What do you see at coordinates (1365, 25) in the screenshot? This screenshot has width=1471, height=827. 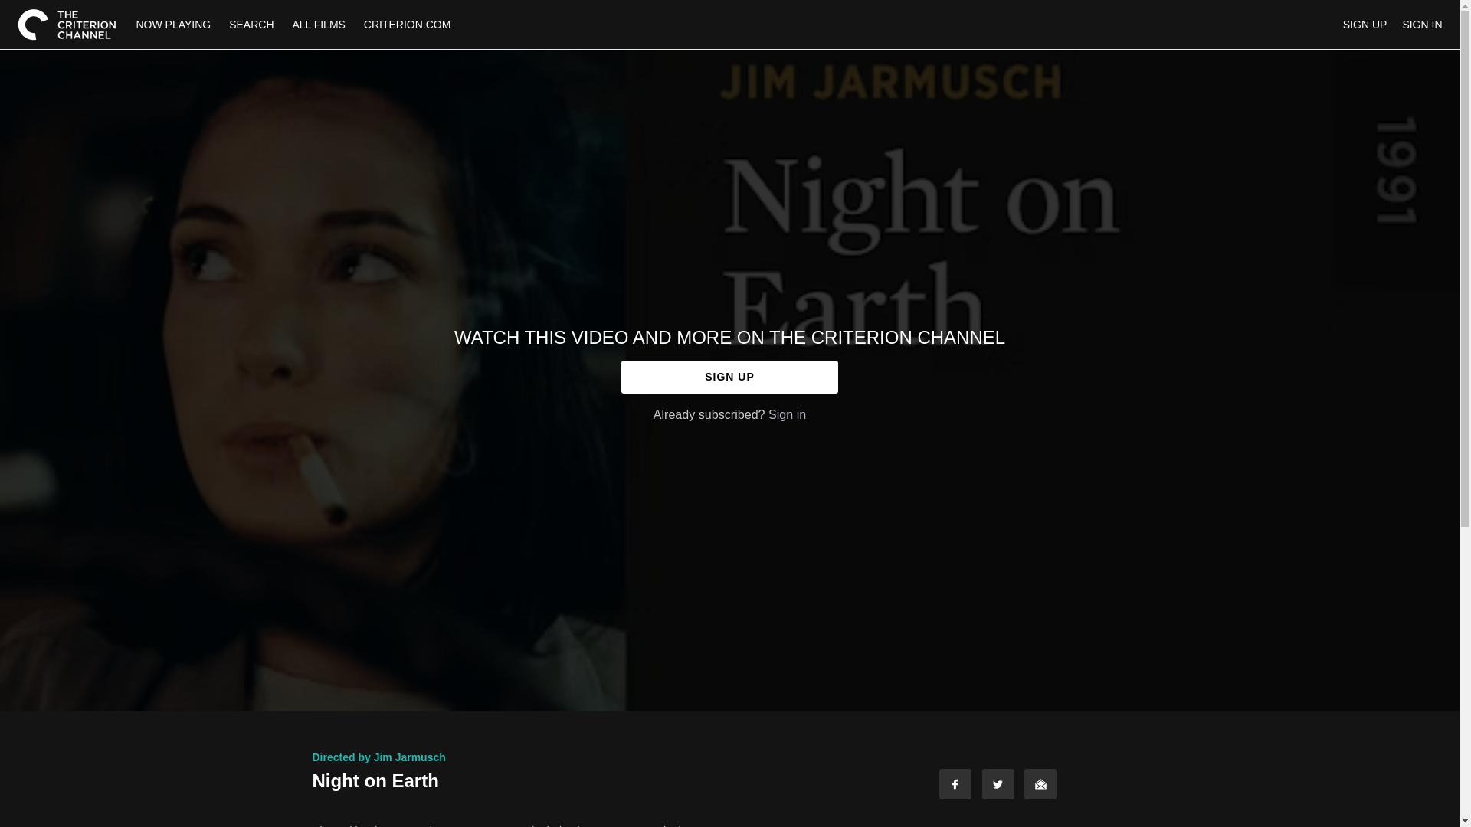 I see `SIGN UP` at bounding box center [1365, 25].